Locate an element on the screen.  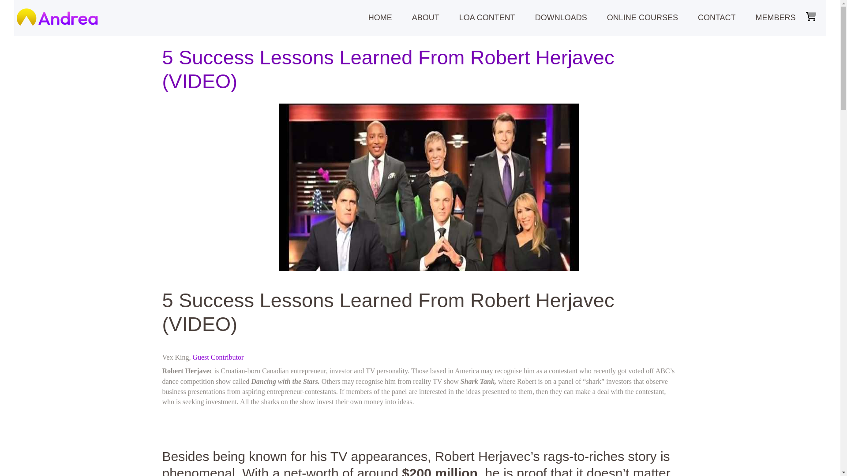
MEMBERS is located at coordinates (775, 18).